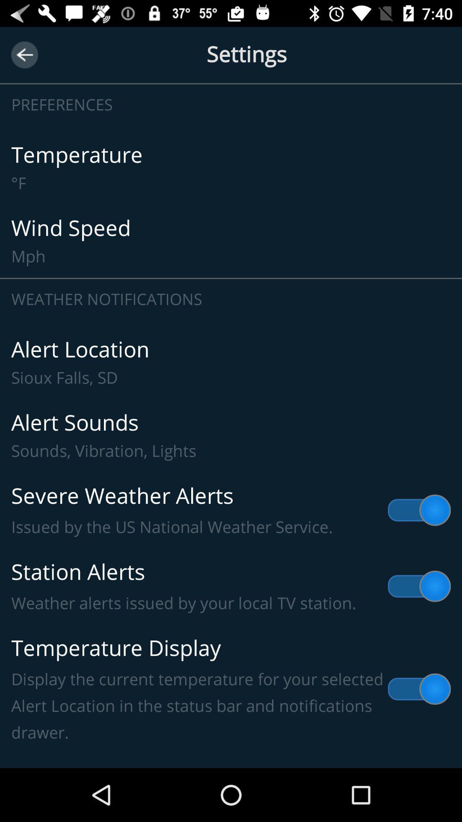  I want to click on select item above the lock screen weather item, so click(231, 689).